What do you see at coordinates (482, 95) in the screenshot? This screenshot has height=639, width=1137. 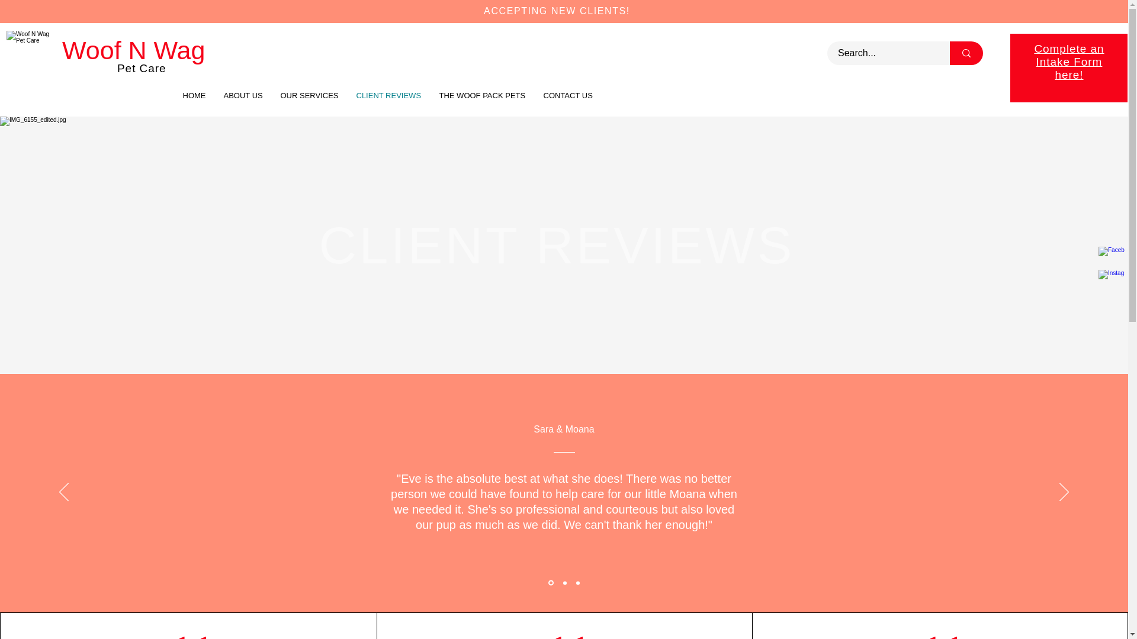 I see `THE WOOF PACK PETS` at bounding box center [482, 95].